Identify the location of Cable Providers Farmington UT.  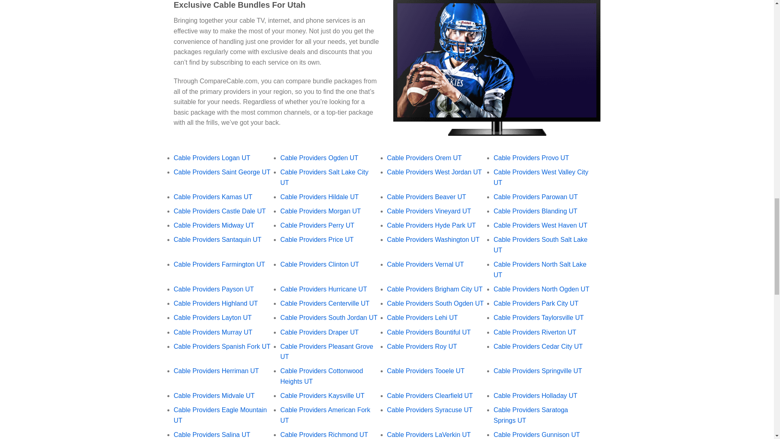
(219, 264).